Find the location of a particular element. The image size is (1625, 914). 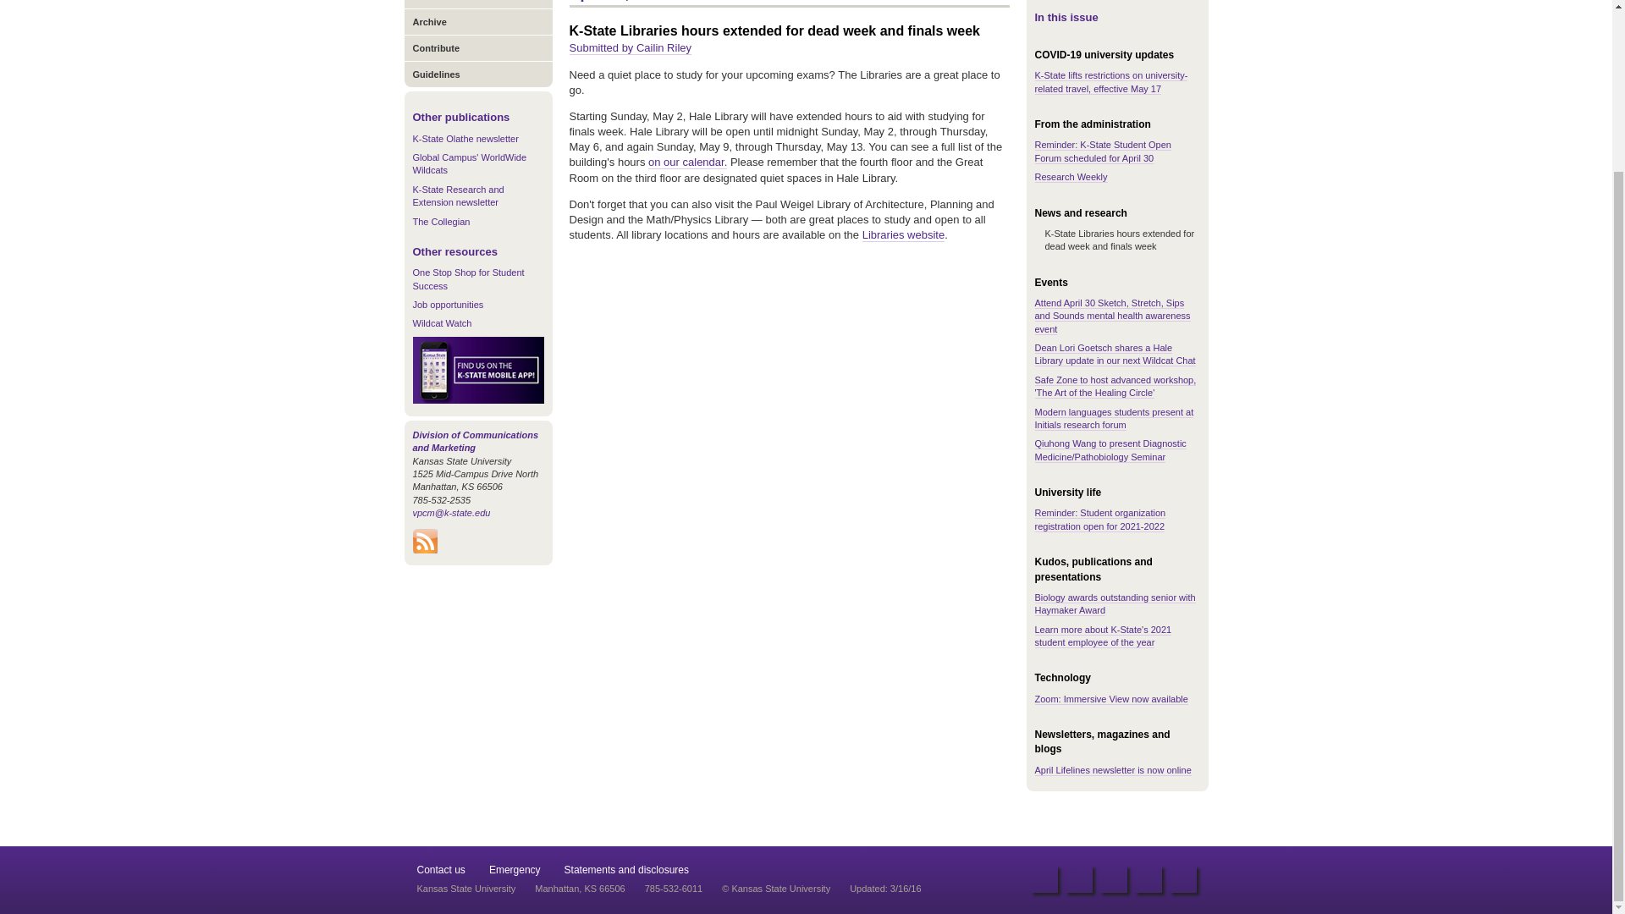

The Collegian is located at coordinates (442, 221).